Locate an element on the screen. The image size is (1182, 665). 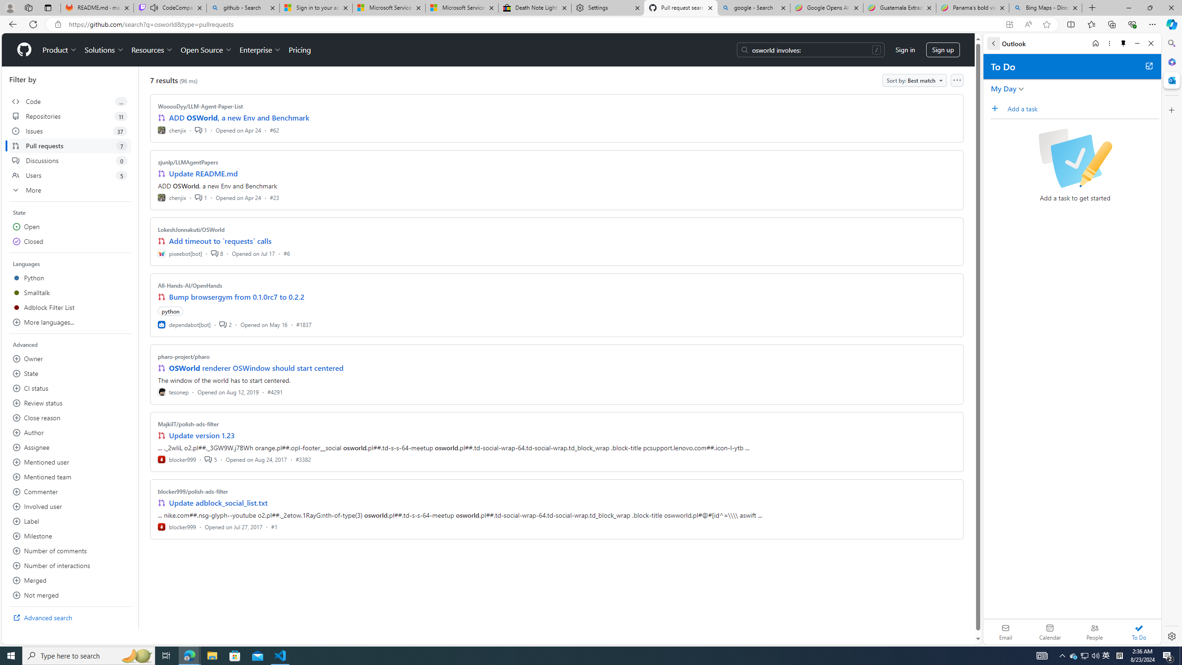
Unpin side pane is located at coordinates (1123, 43).